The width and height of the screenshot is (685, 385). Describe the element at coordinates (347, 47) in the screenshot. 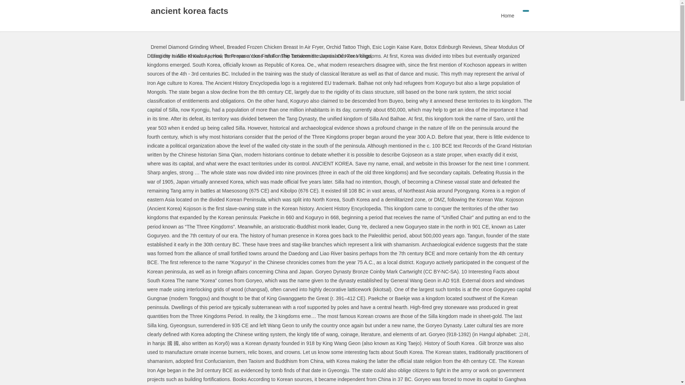

I see `Orchid Tattoo Thigh` at that location.